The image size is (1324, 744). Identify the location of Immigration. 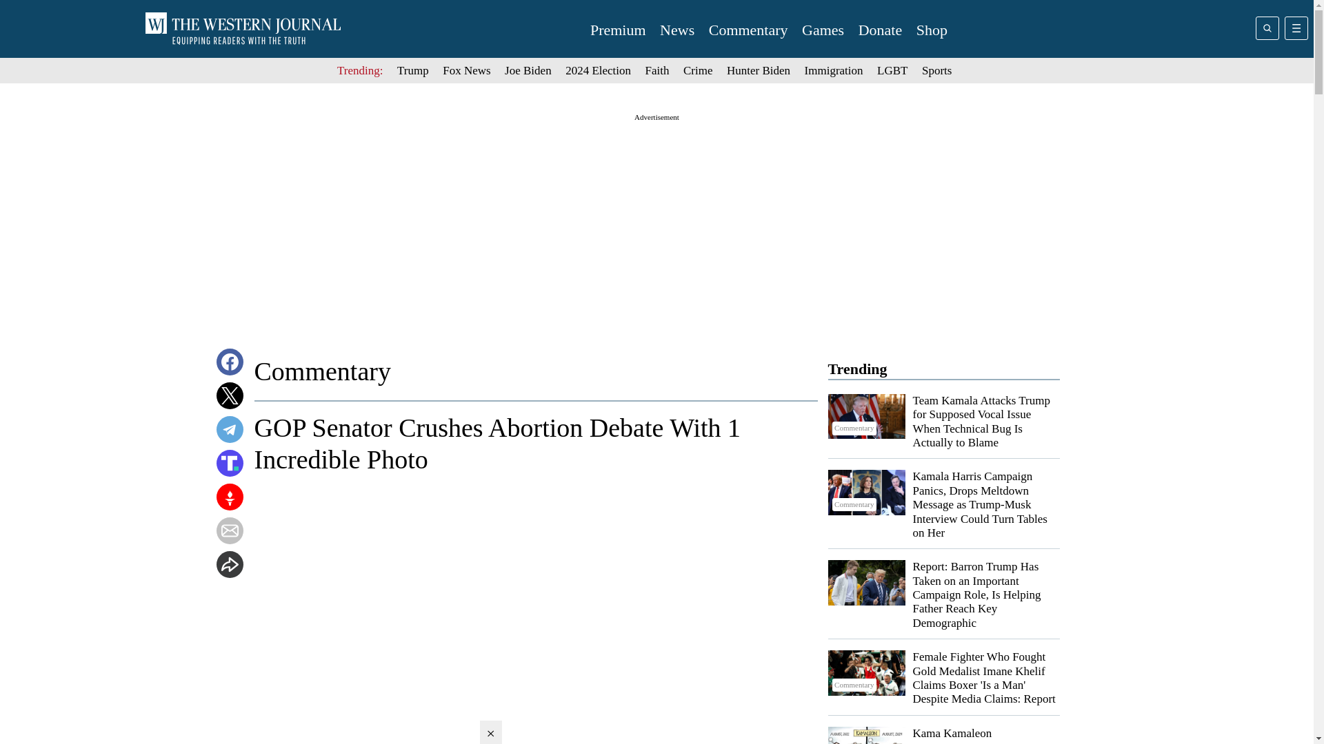
(834, 70).